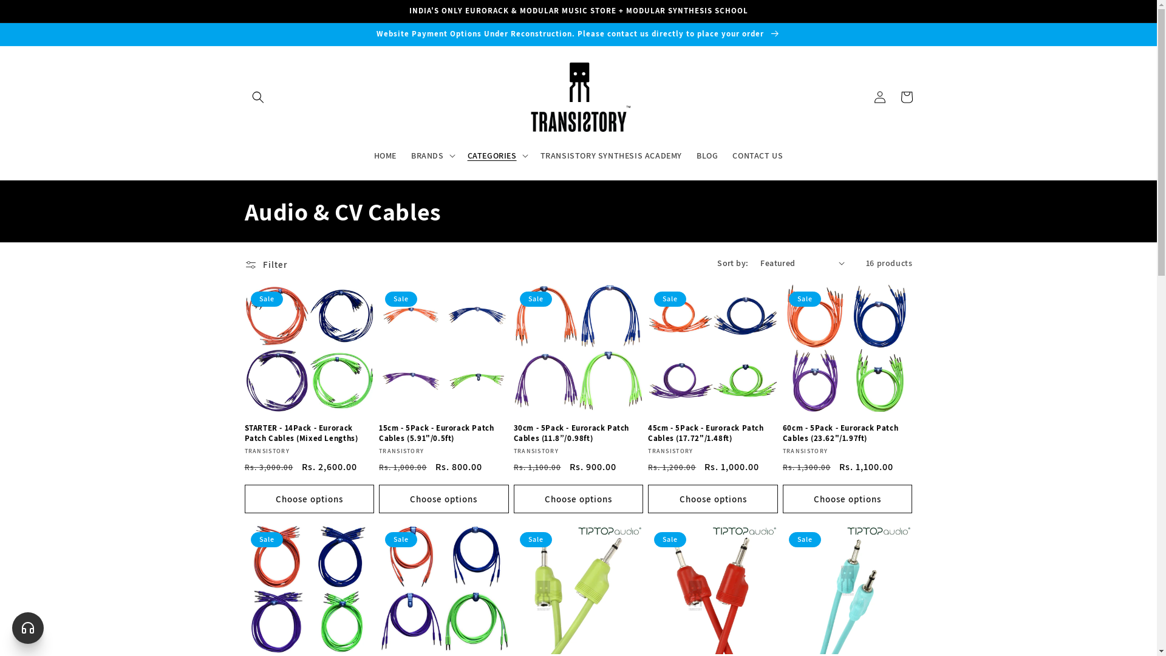  What do you see at coordinates (444, 434) in the screenshot?
I see `15cm - 5Pack - Eurorack Patch Cables (5.91"/0.5ft)` at bounding box center [444, 434].